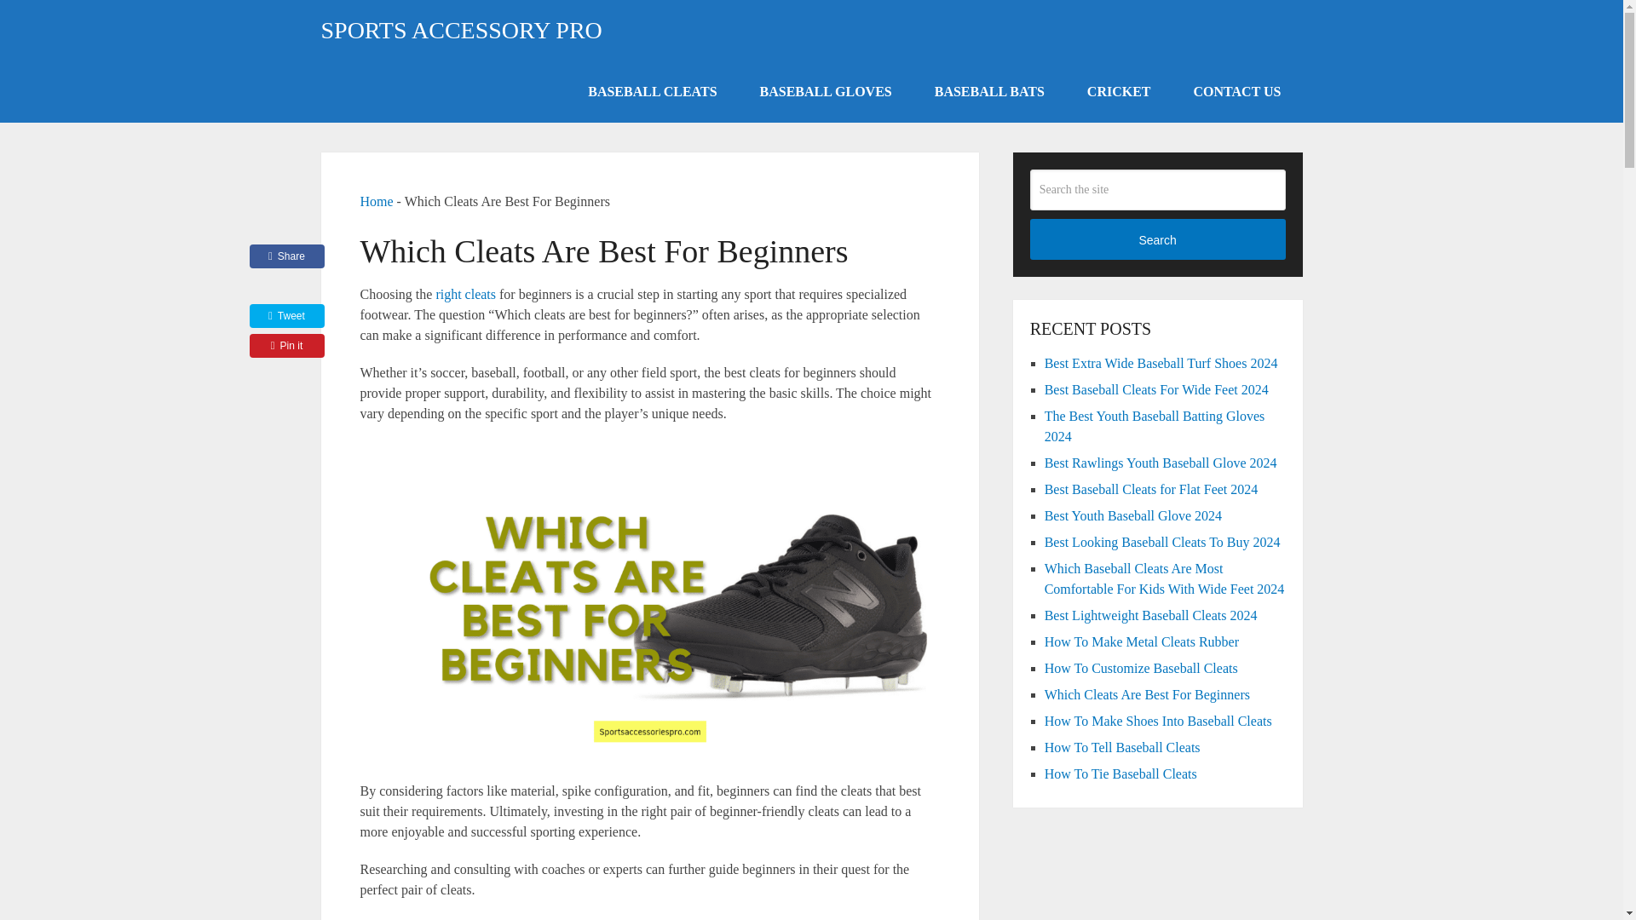 The image size is (1636, 920). What do you see at coordinates (1120, 92) in the screenshot?
I see `CRICKET` at bounding box center [1120, 92].